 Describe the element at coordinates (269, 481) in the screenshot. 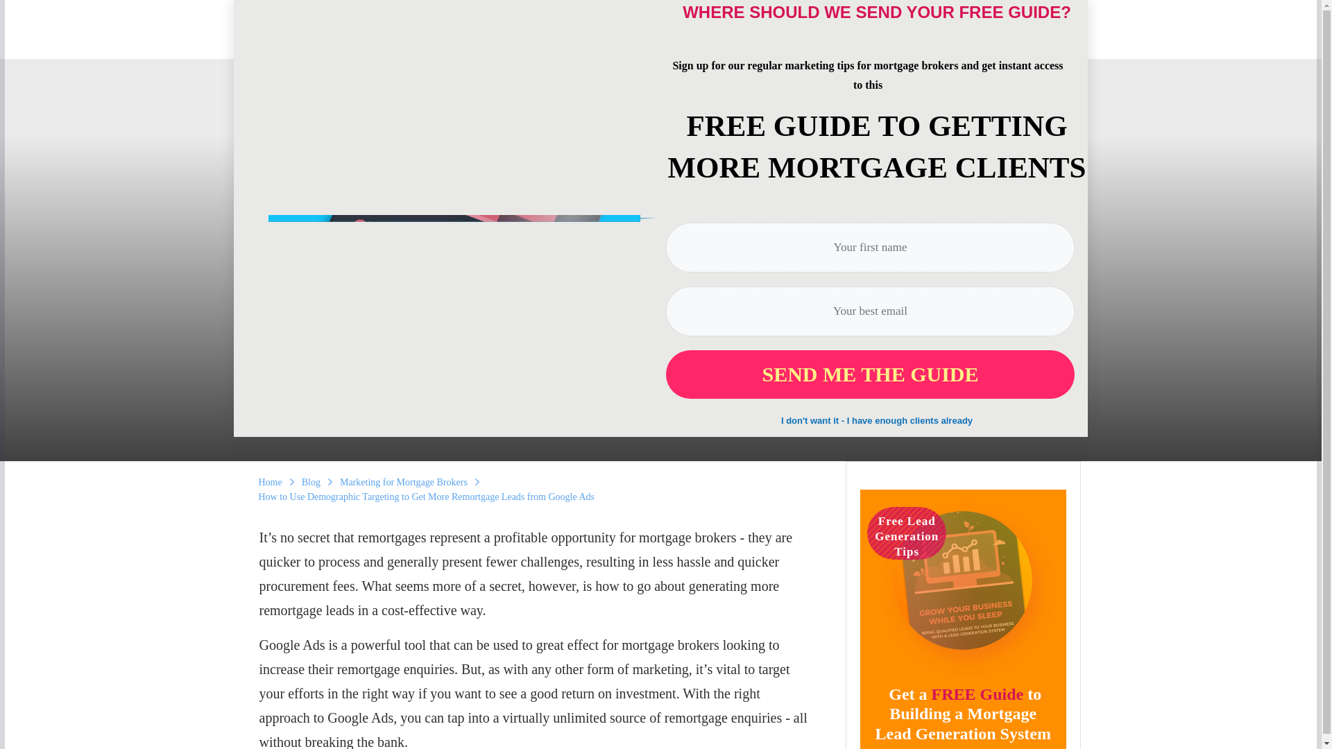

I see `Home` at that location.